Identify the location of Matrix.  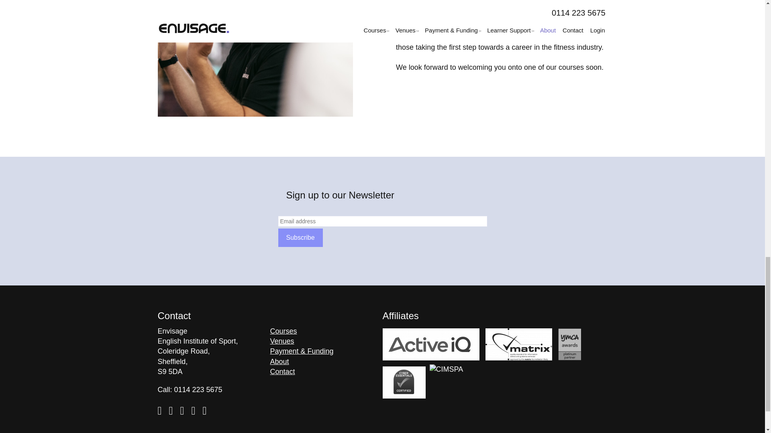
(519, 344).